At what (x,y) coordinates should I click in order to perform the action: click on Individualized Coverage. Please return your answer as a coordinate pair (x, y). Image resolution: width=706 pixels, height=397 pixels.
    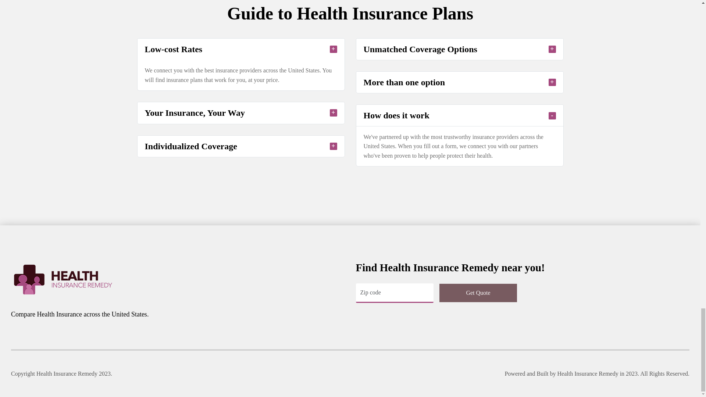
    Looking at the image, I should click on (241, 146).